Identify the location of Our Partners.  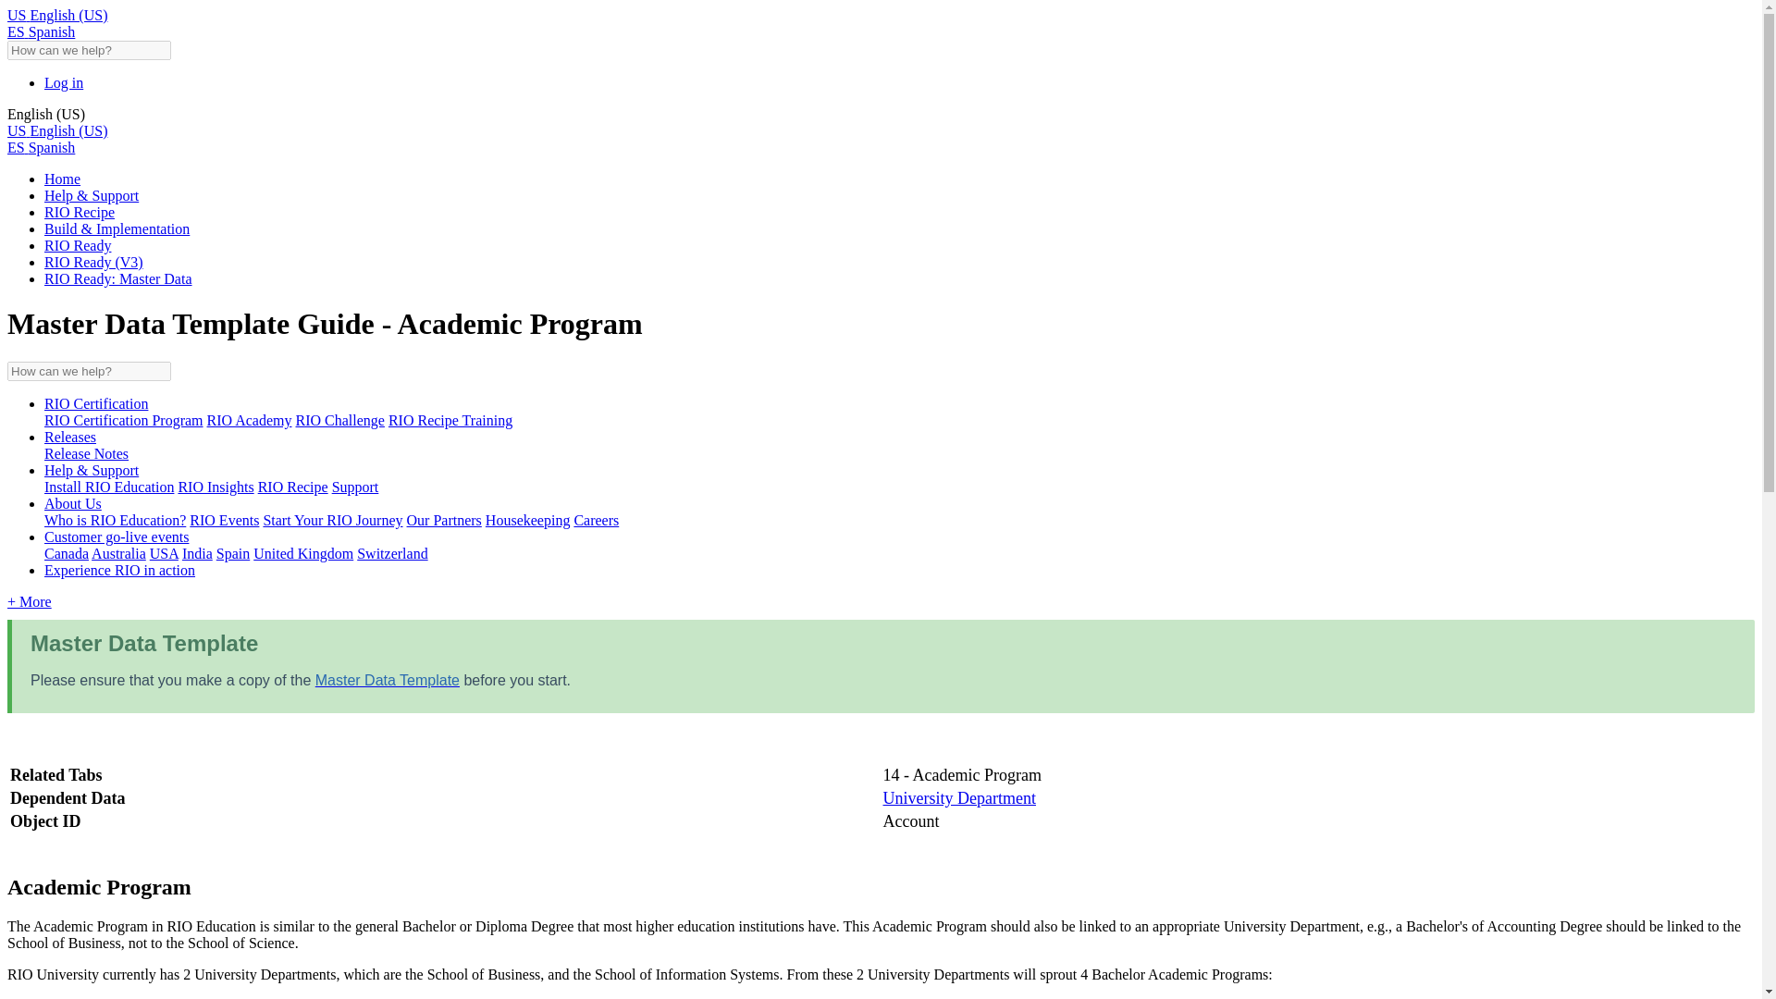
(444, 520).